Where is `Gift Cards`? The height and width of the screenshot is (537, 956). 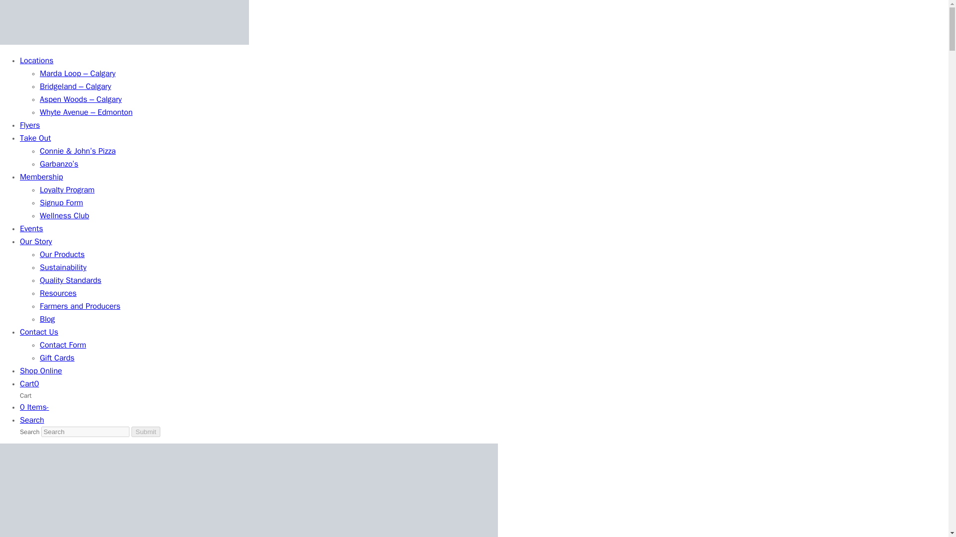
Gift Cards is located at coordinates (57, 358).